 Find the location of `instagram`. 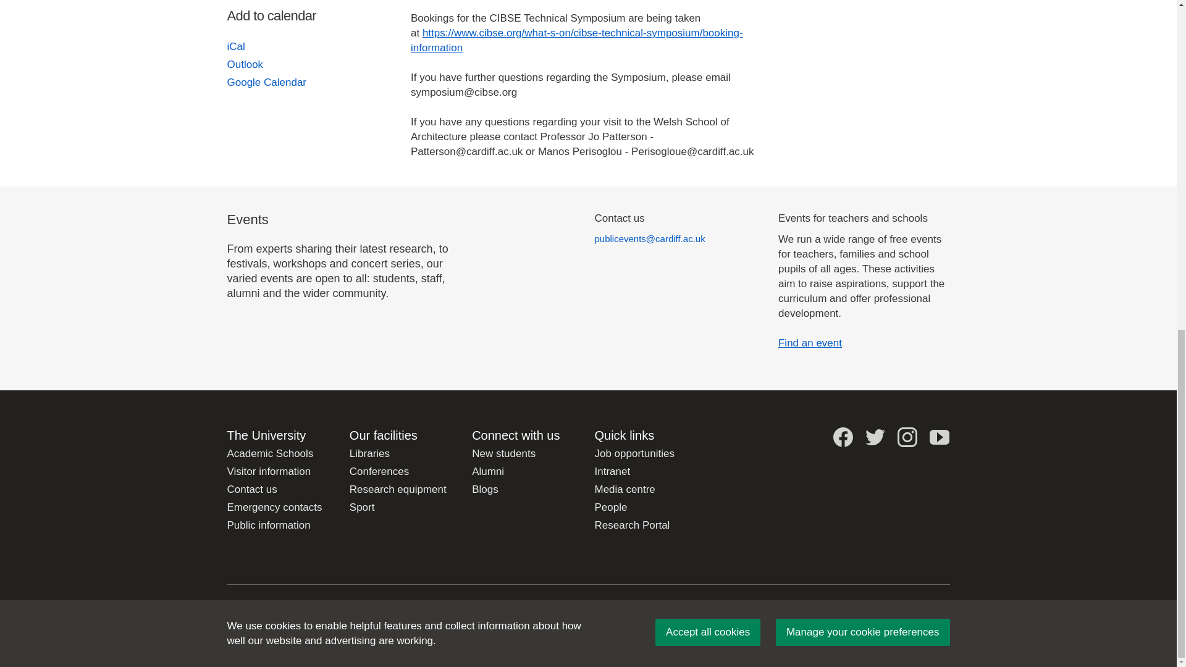

instagram is located at coordinates (907, 437).